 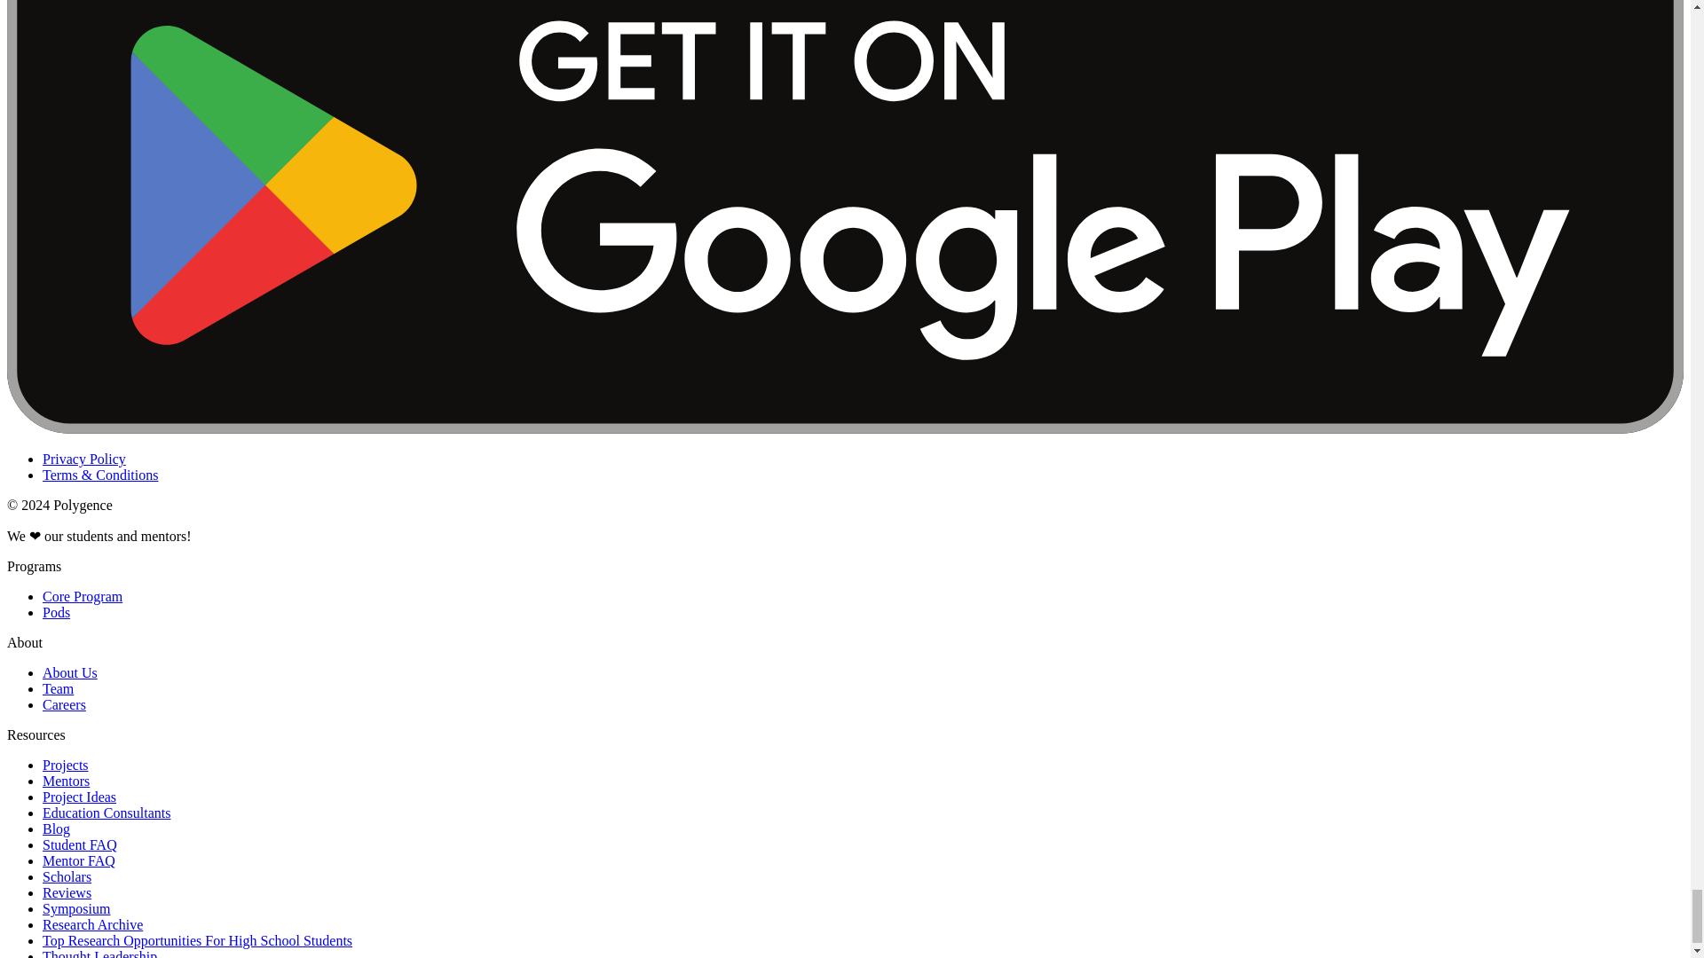 I want to click on Mentors, so click(x=66, y=781).